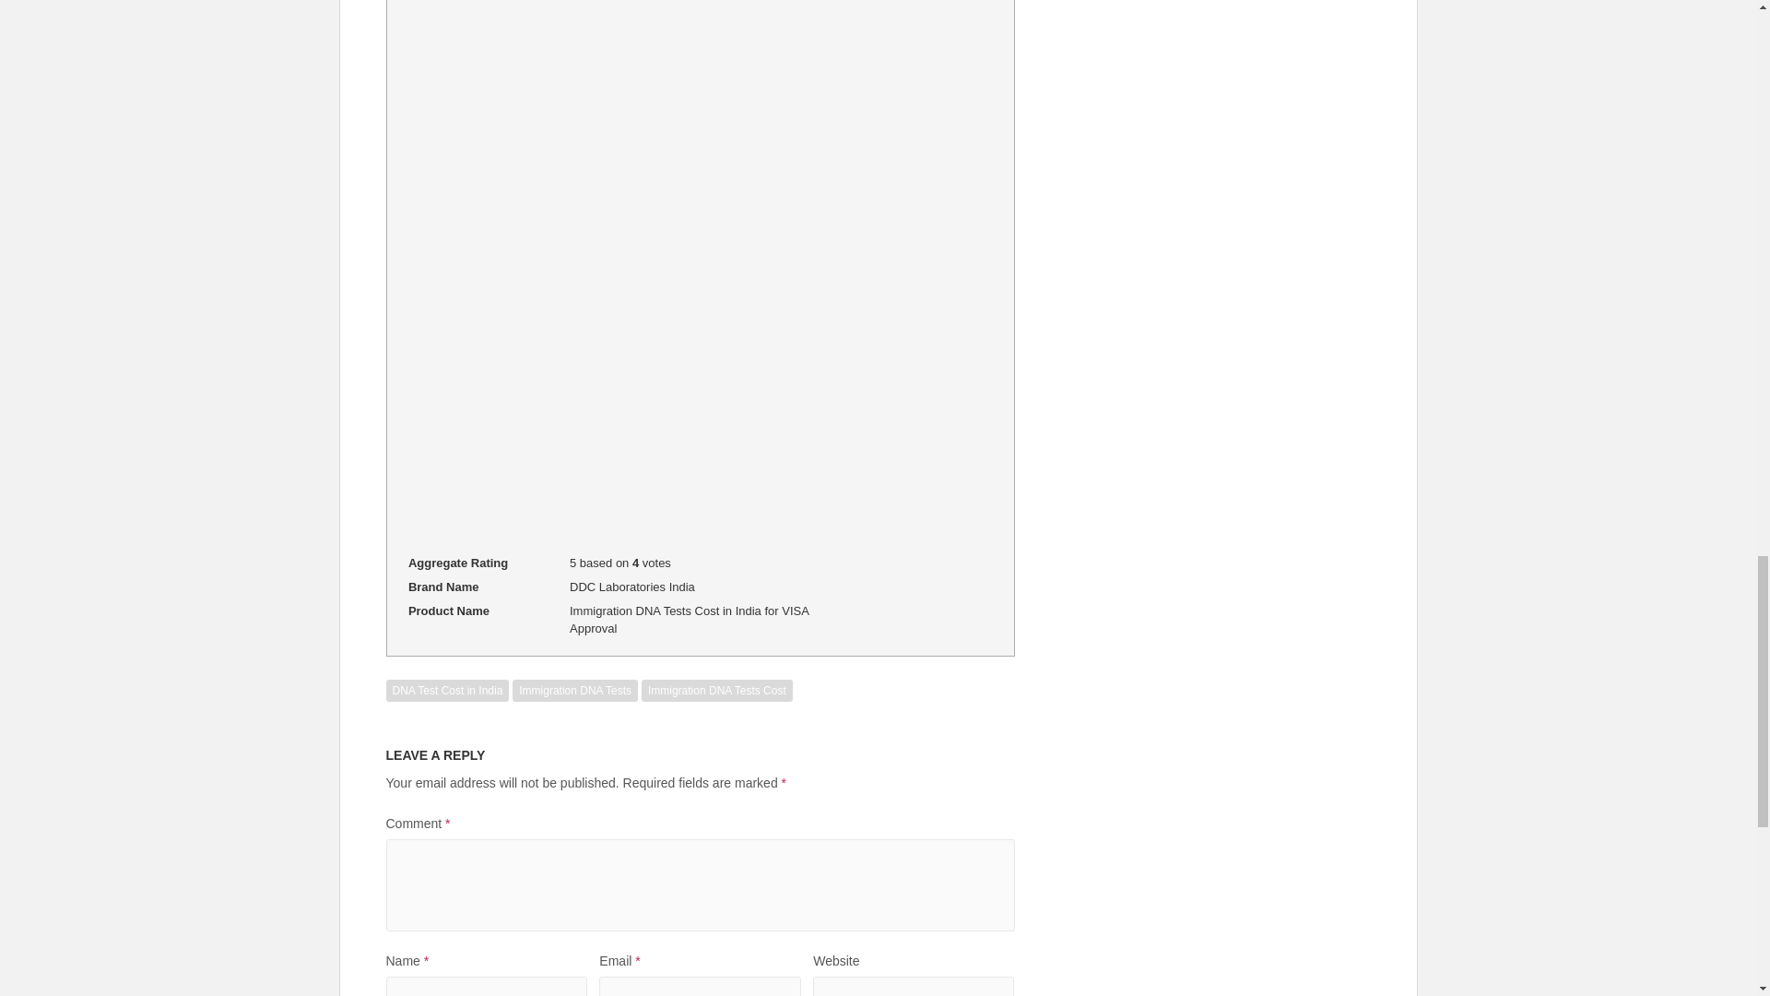  What do you see at coordinates (717, 690) in the screenshot?
I see `Immigration DNA Tests Cost` at bounding box center [717, 690].